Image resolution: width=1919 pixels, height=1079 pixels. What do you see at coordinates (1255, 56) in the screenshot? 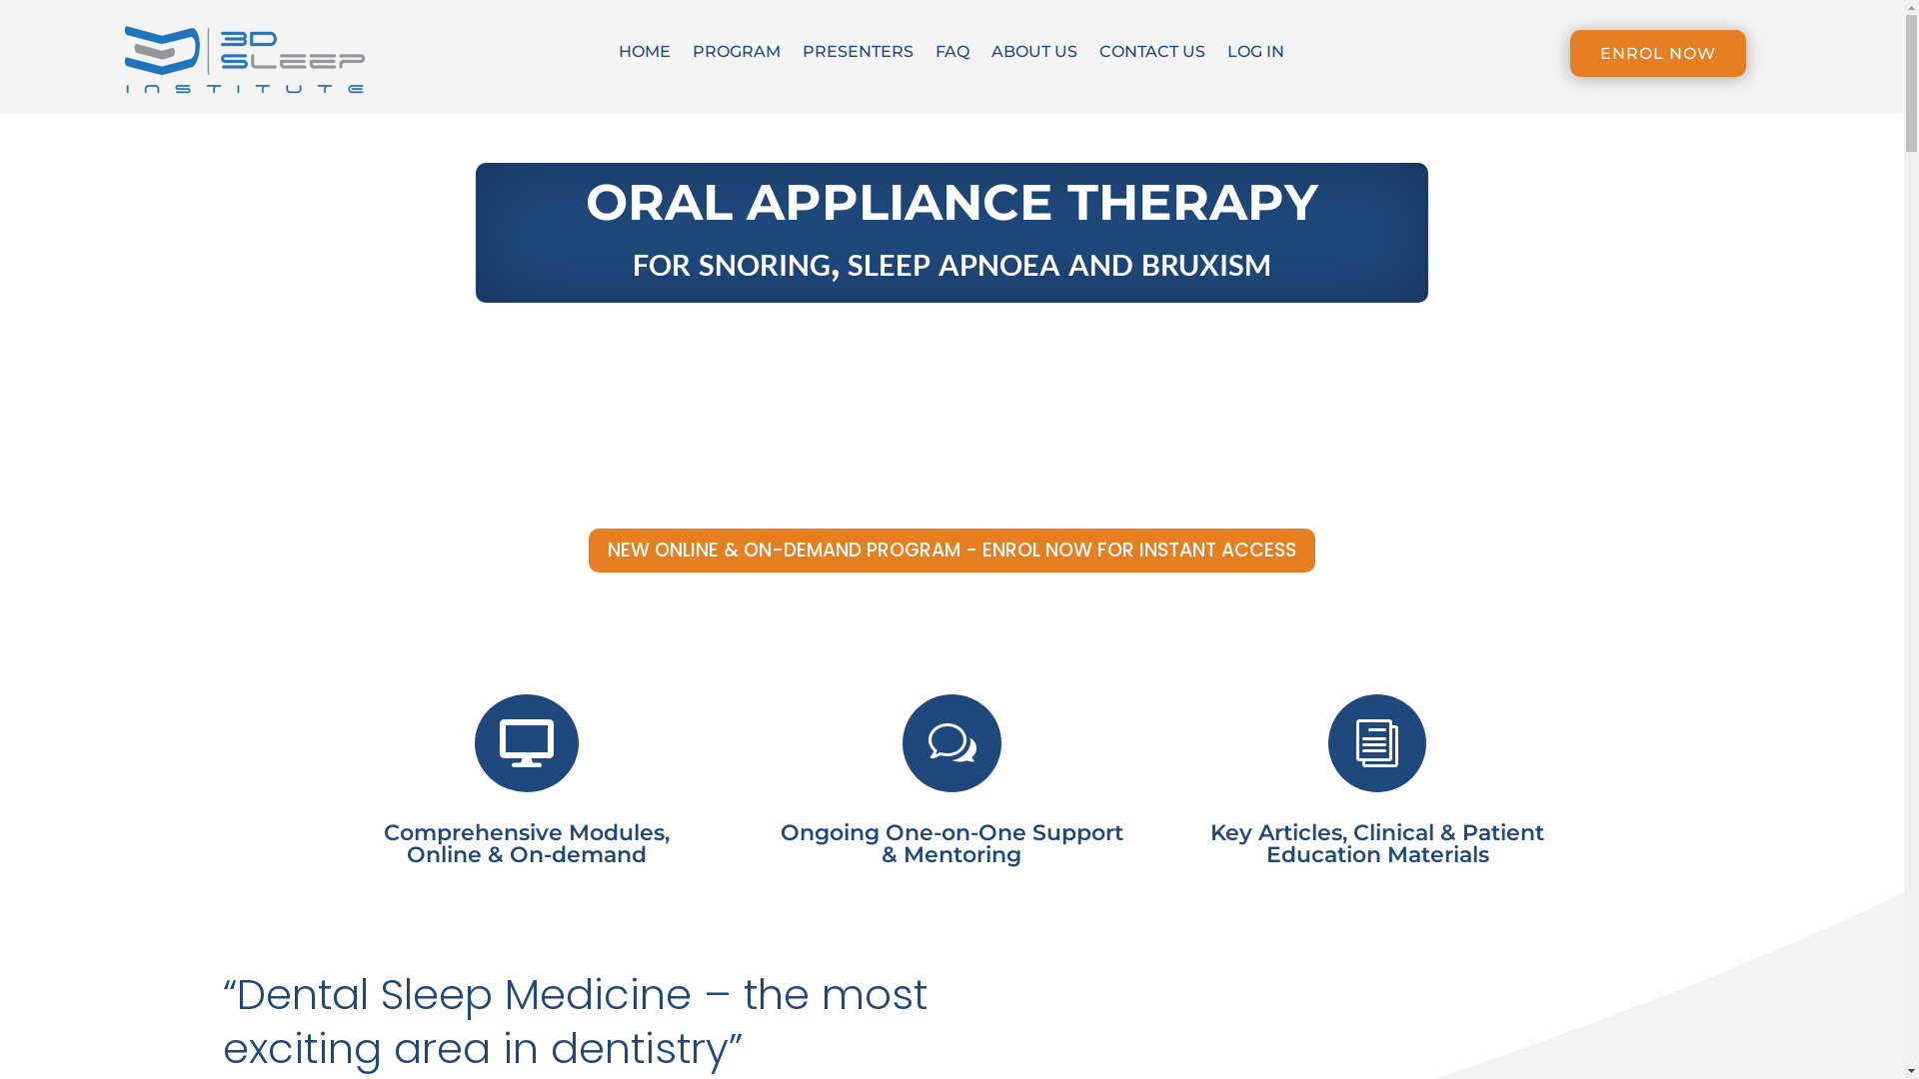
I see `LOG IN` at bounding box center [1255, 56].